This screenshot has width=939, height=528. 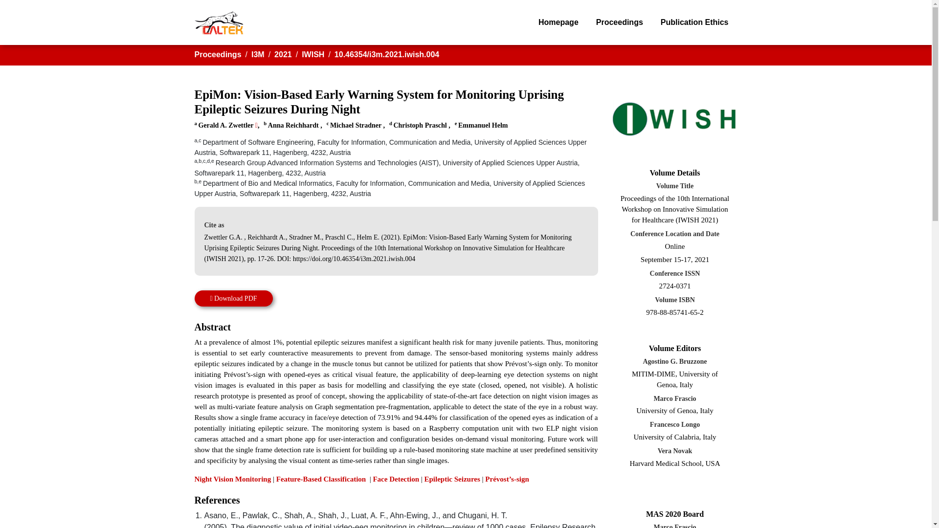 What do you see at coordinates (218, 54) in the screenshot?
I see `Proceedings` at bounding box center [218, 54].